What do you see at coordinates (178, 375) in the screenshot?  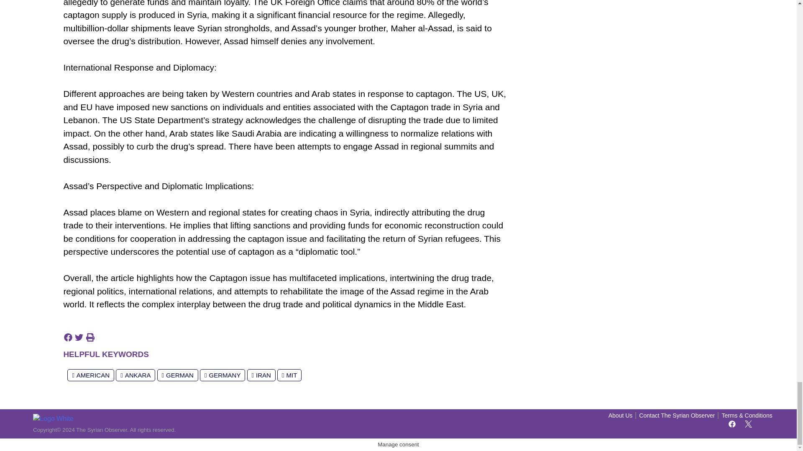 I see `GERMAN` at bounding box center [178, 375].